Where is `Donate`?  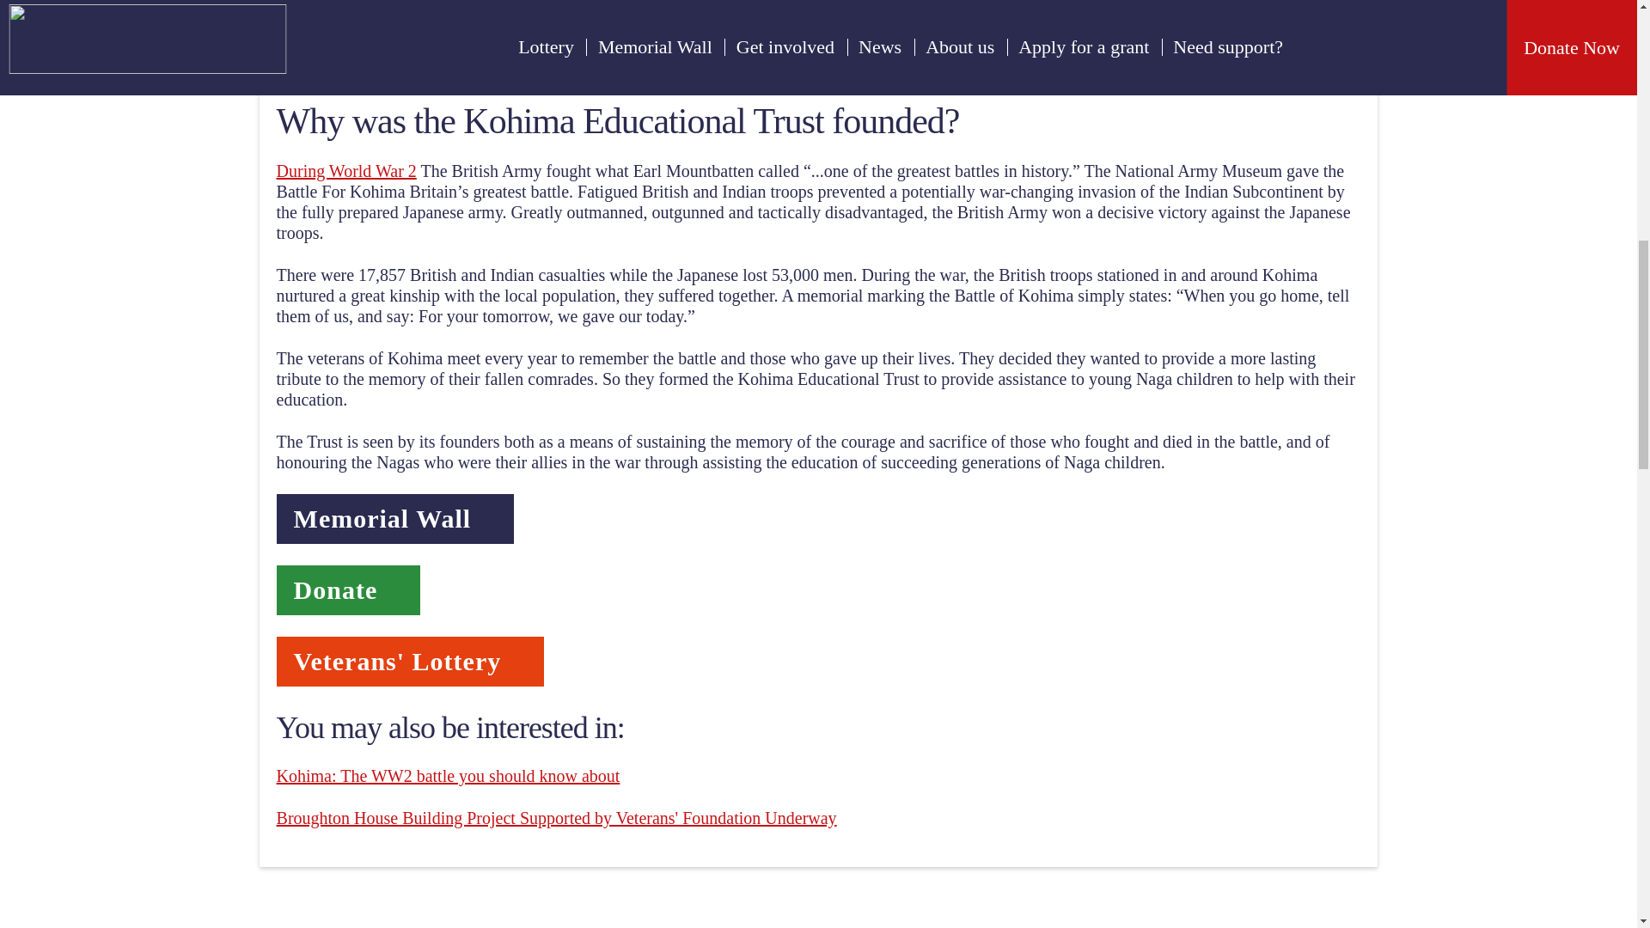
Donate is located at coordinates (349, 593).